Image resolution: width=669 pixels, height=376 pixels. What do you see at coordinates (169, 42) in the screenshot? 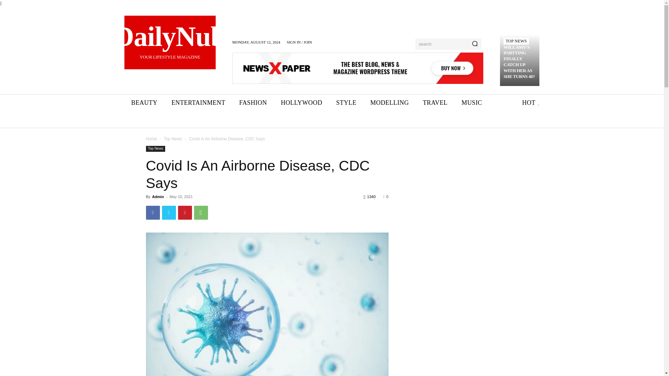
I see `BEAUTY` at bounding box center [169, 42].